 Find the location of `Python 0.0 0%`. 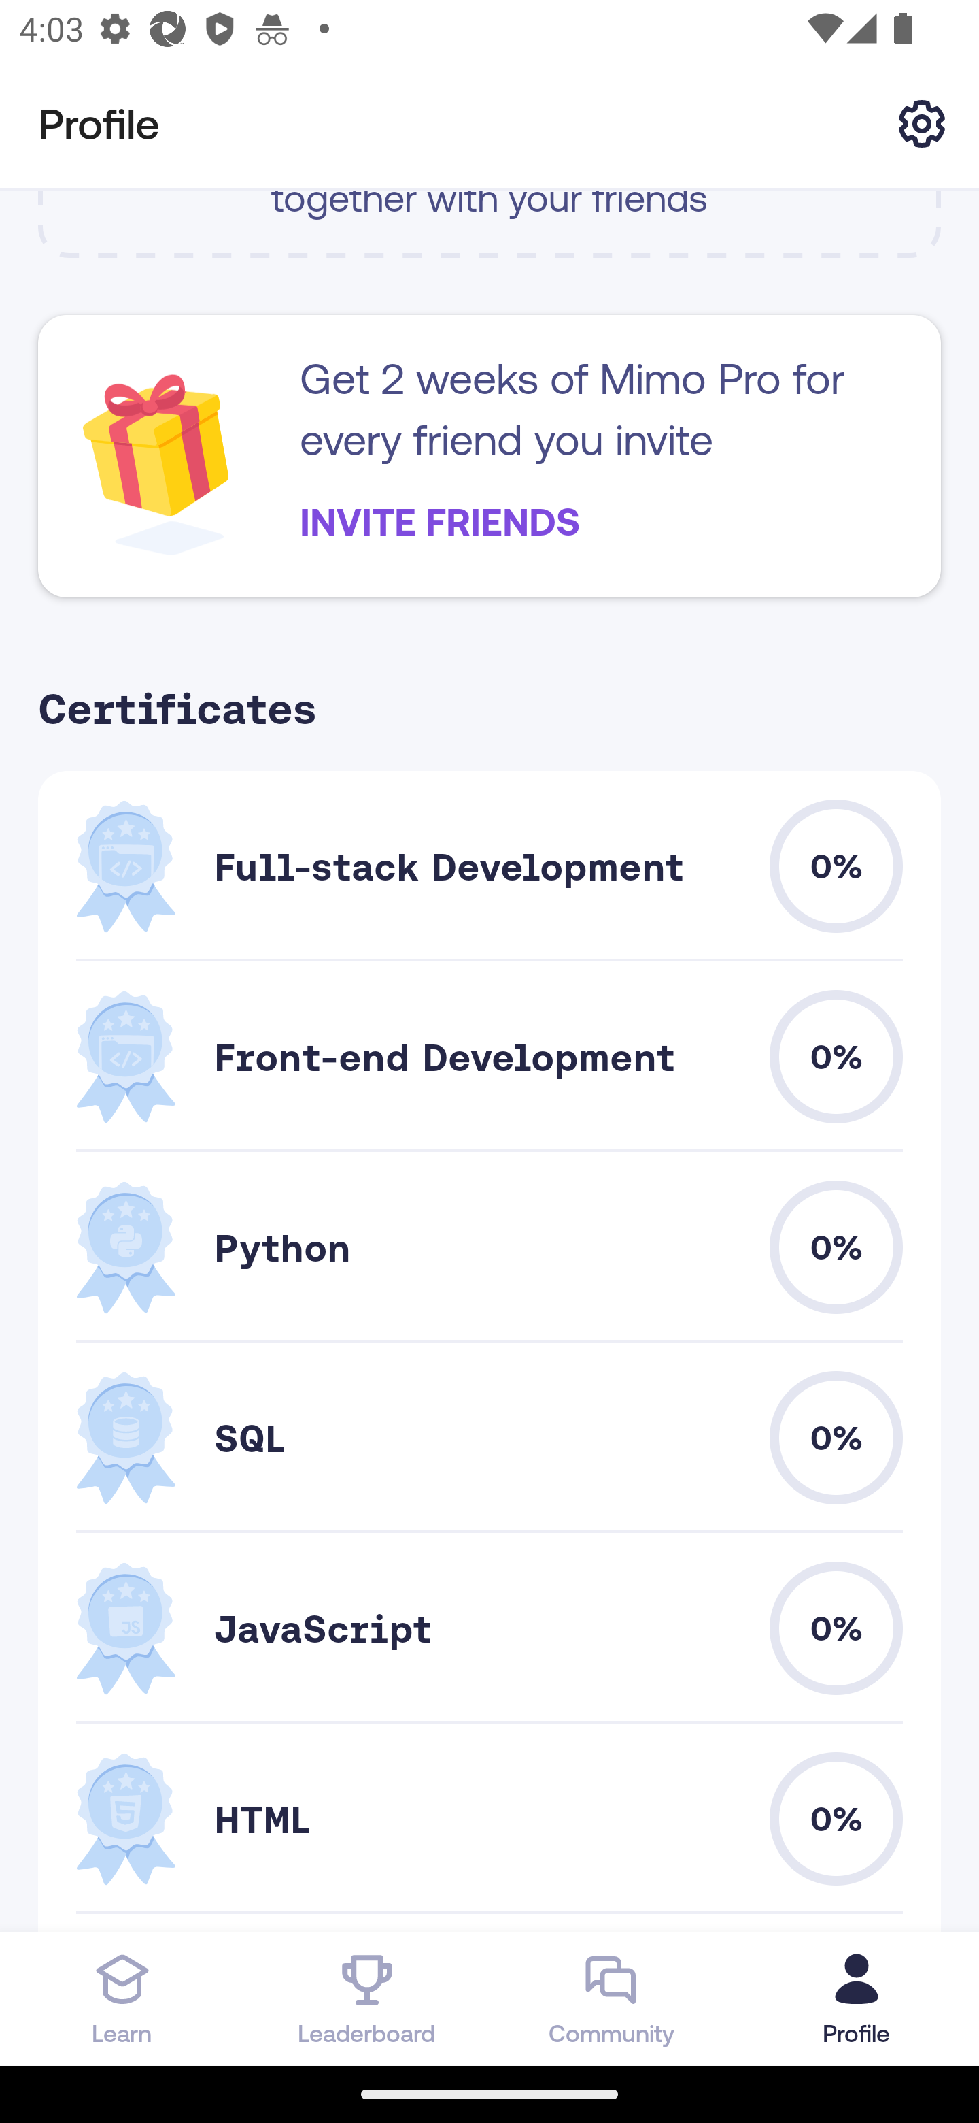

Python 0.0 0% is located at coordinates (489, 1247).